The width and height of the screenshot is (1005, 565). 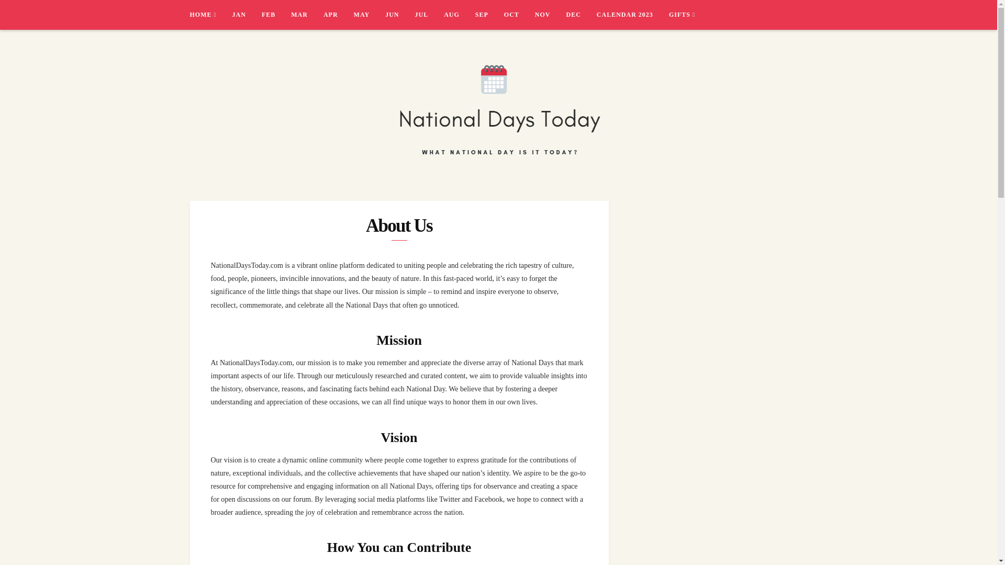 What do you see at coordinates (582, 15) in the screenshot?
I see `DEC` at bounding box center [582, 15].